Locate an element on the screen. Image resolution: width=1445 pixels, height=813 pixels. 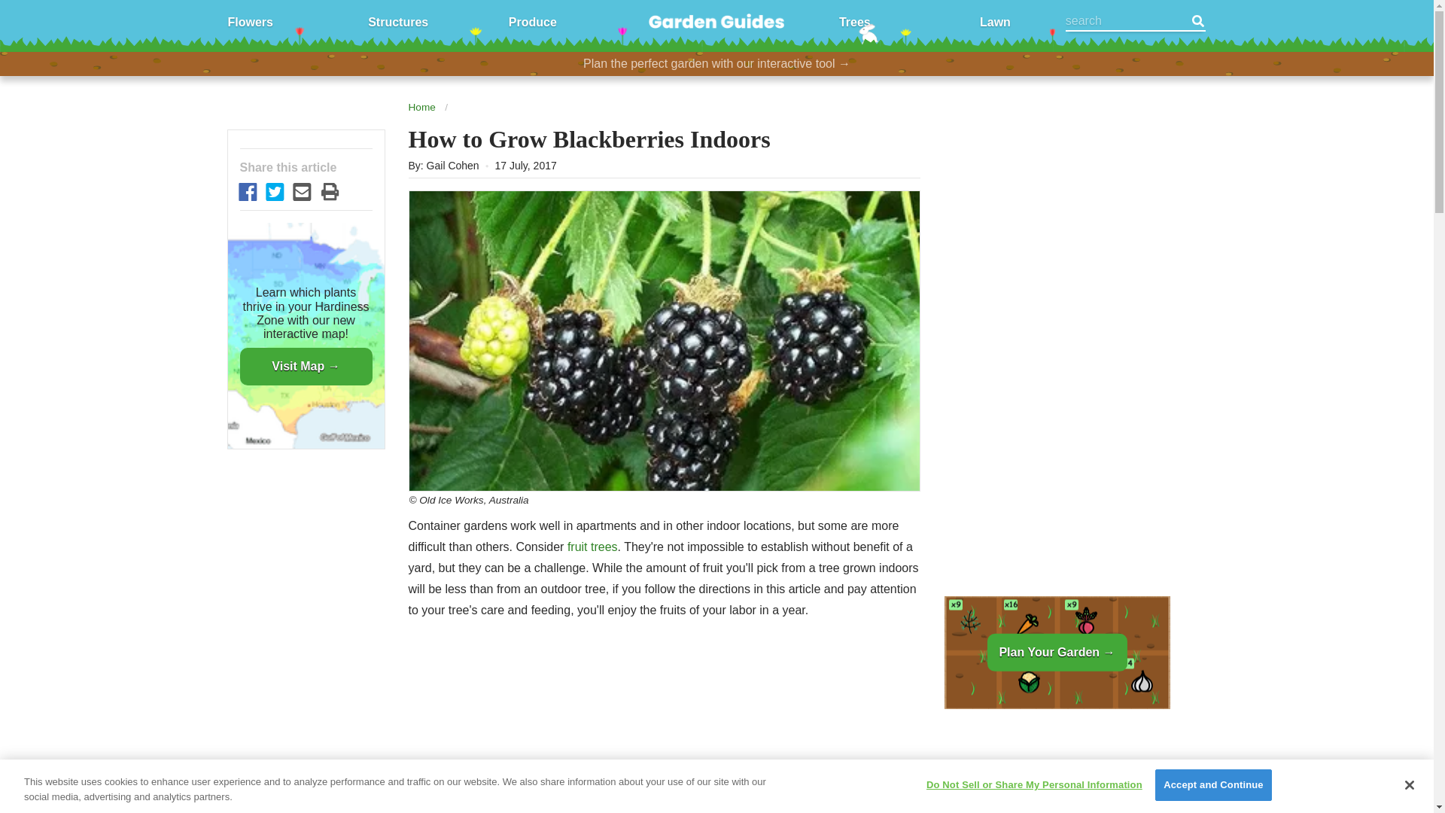
Home is located at coordinates (421, 107).